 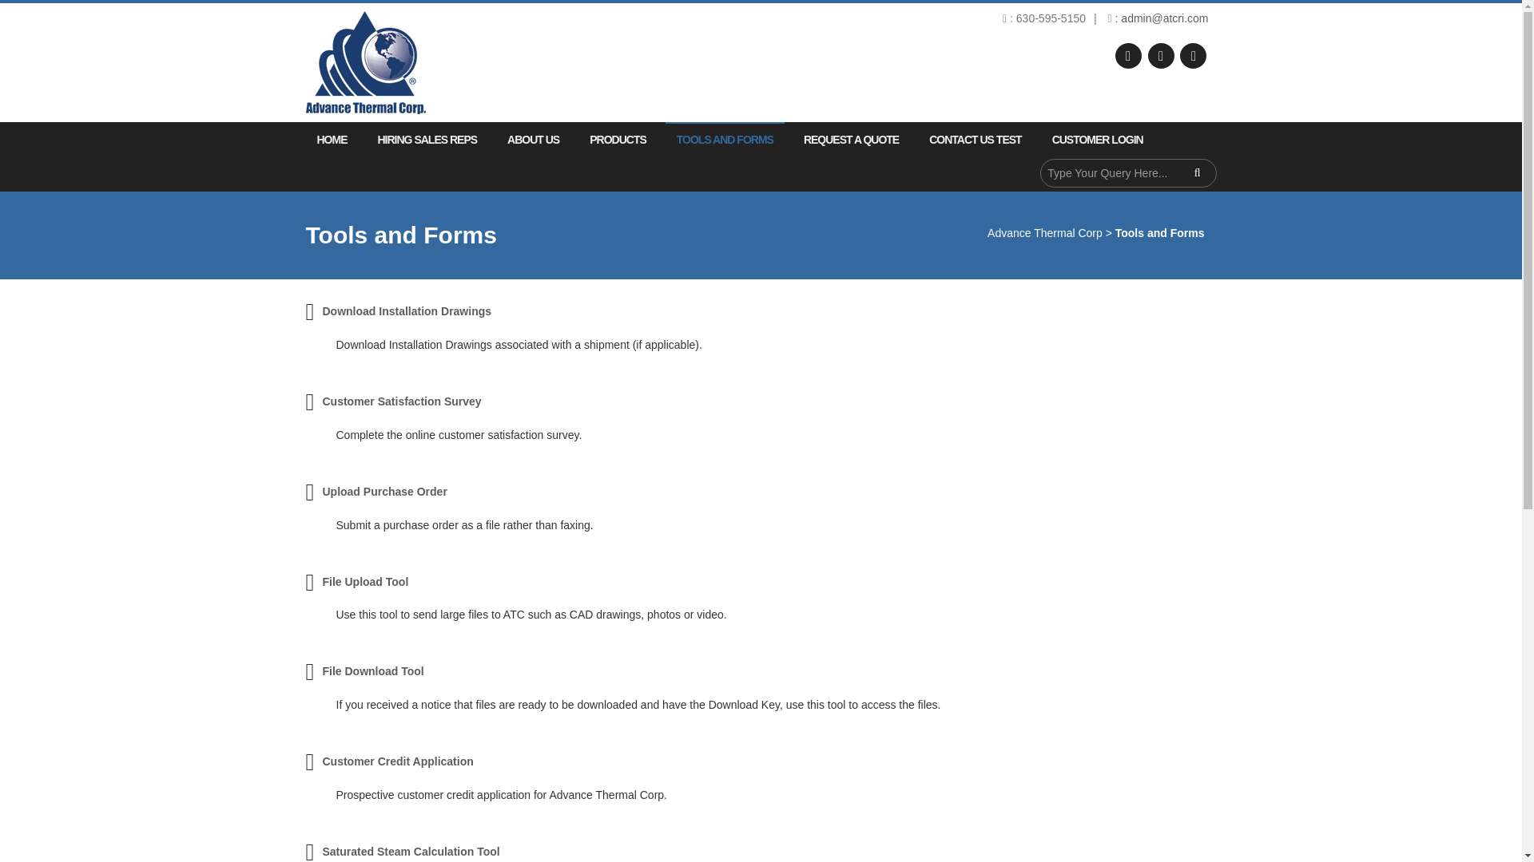 I want to click on CONTACT US TEST, so click(x=975, y=139).